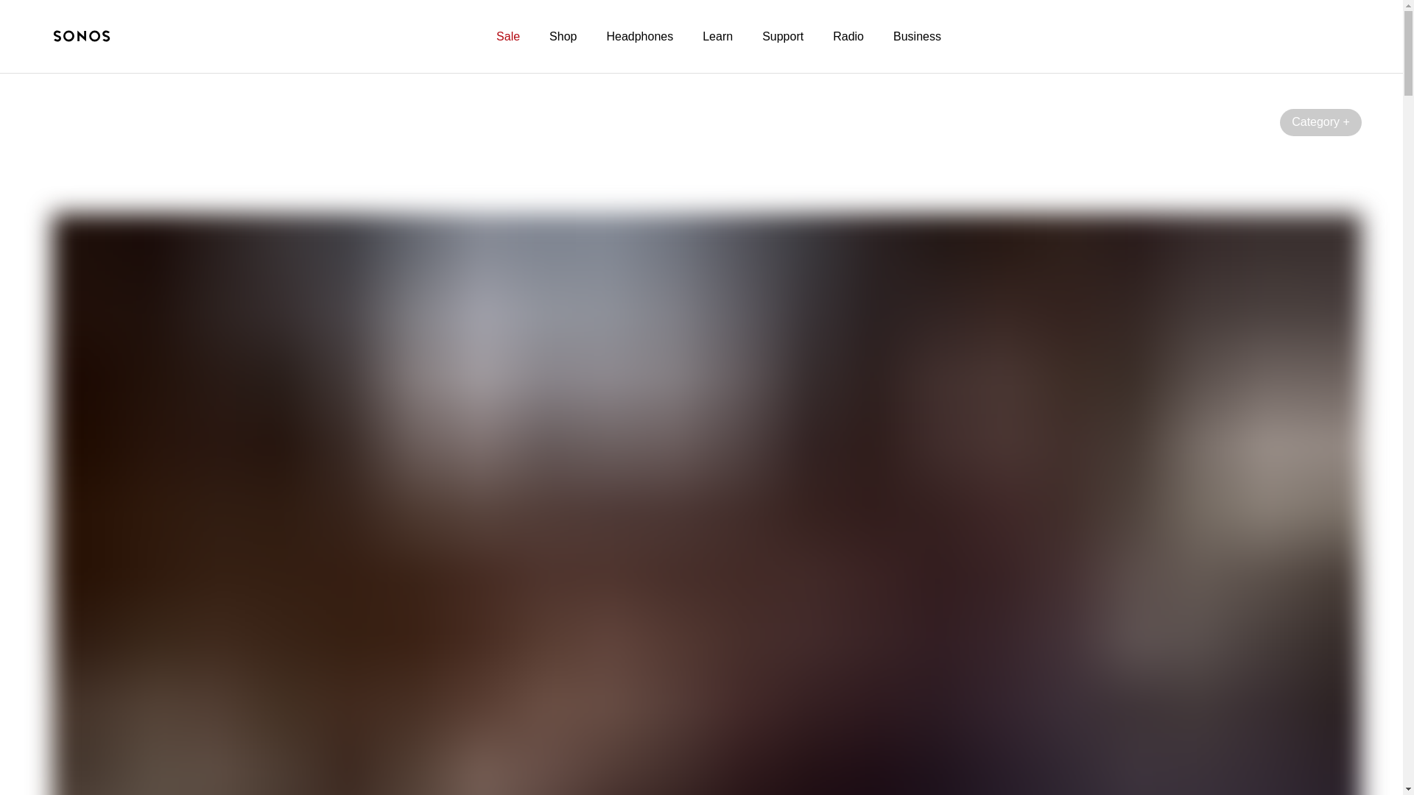 This screenshot has width=1414, height=795. I want to click on Business, so click(918, 37).